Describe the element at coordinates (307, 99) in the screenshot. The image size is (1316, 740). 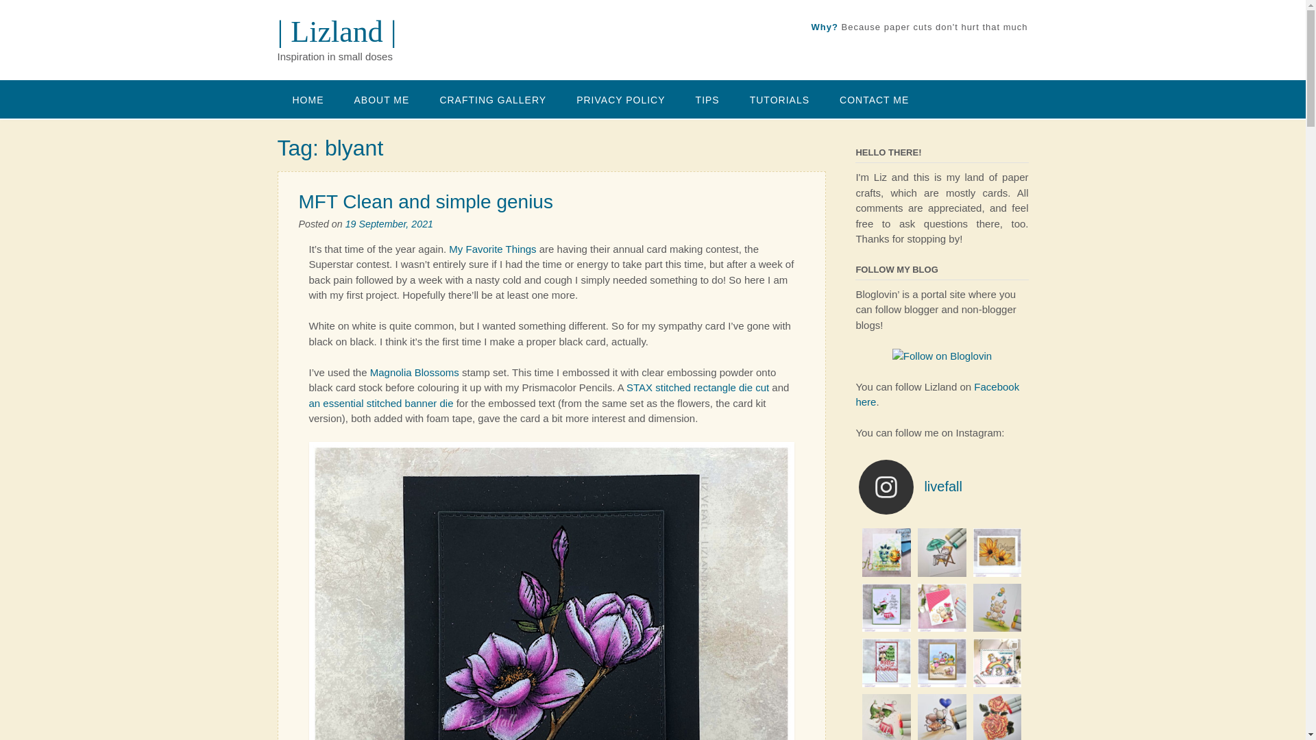
I see `HOME` at that location.